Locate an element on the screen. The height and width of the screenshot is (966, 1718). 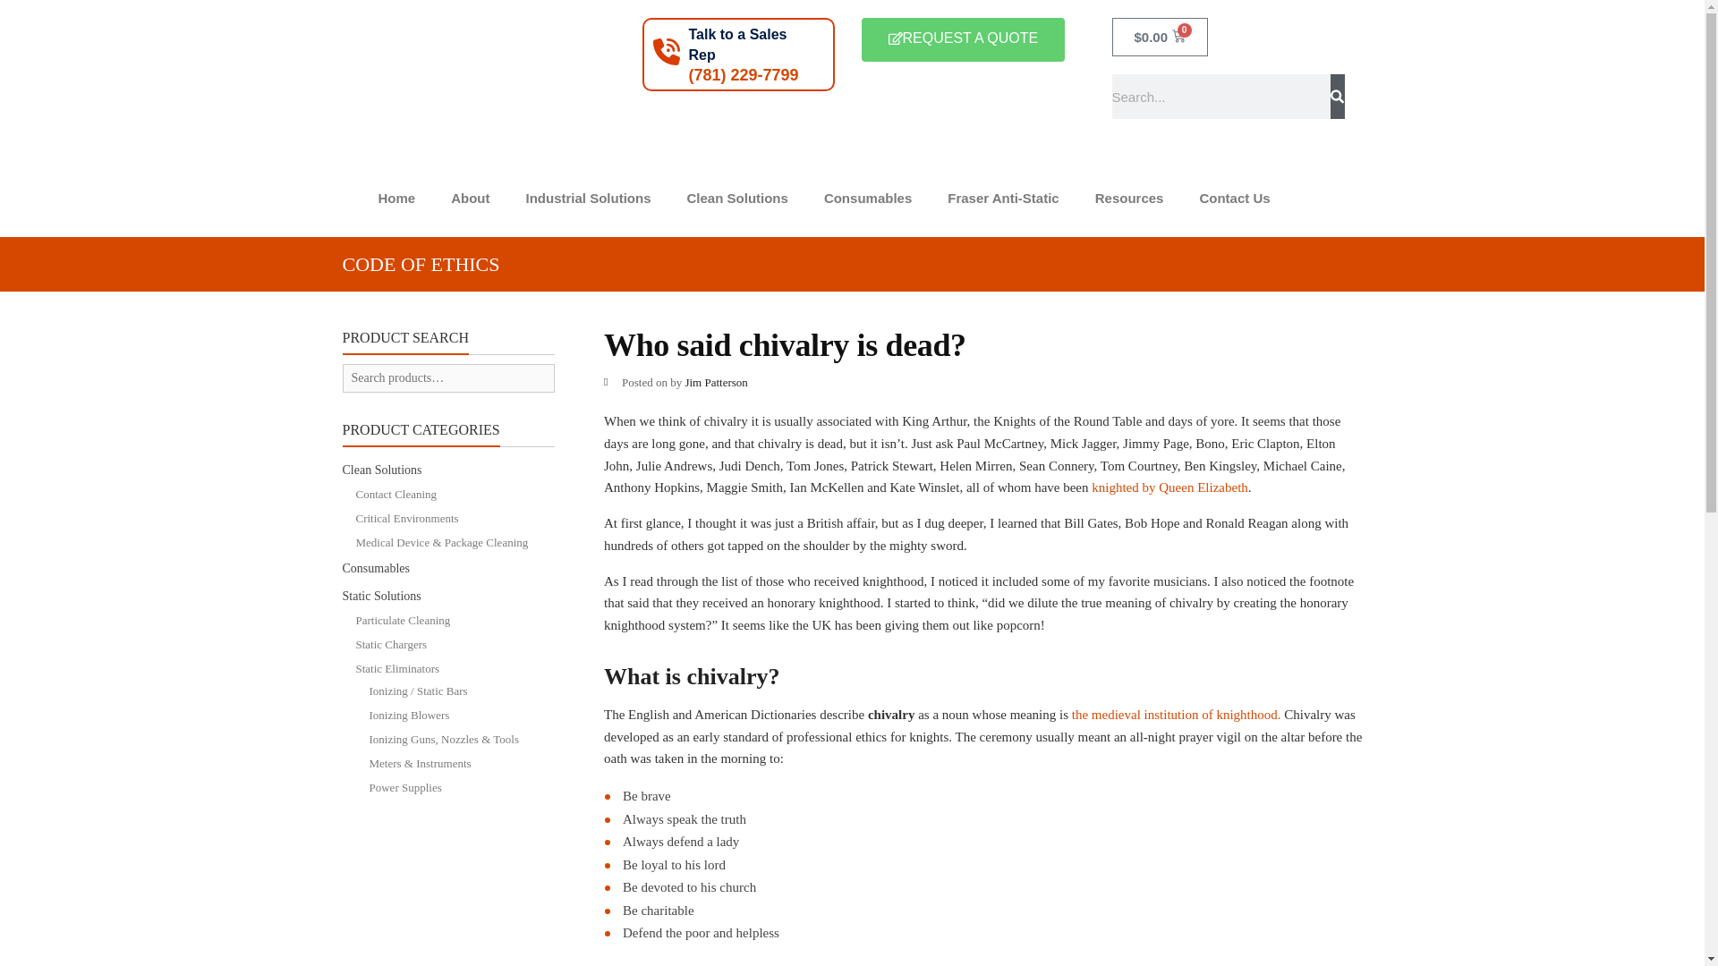
REQUEST A QUOTE is located at coordinates (963, 39).